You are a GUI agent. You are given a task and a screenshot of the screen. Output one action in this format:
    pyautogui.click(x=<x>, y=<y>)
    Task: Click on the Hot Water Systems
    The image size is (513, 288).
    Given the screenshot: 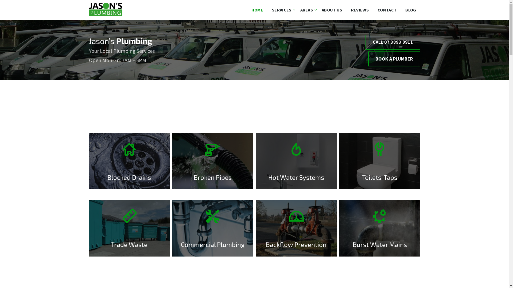 What is the action you would take?
    pyautogui.click(x=296, y=181)
    